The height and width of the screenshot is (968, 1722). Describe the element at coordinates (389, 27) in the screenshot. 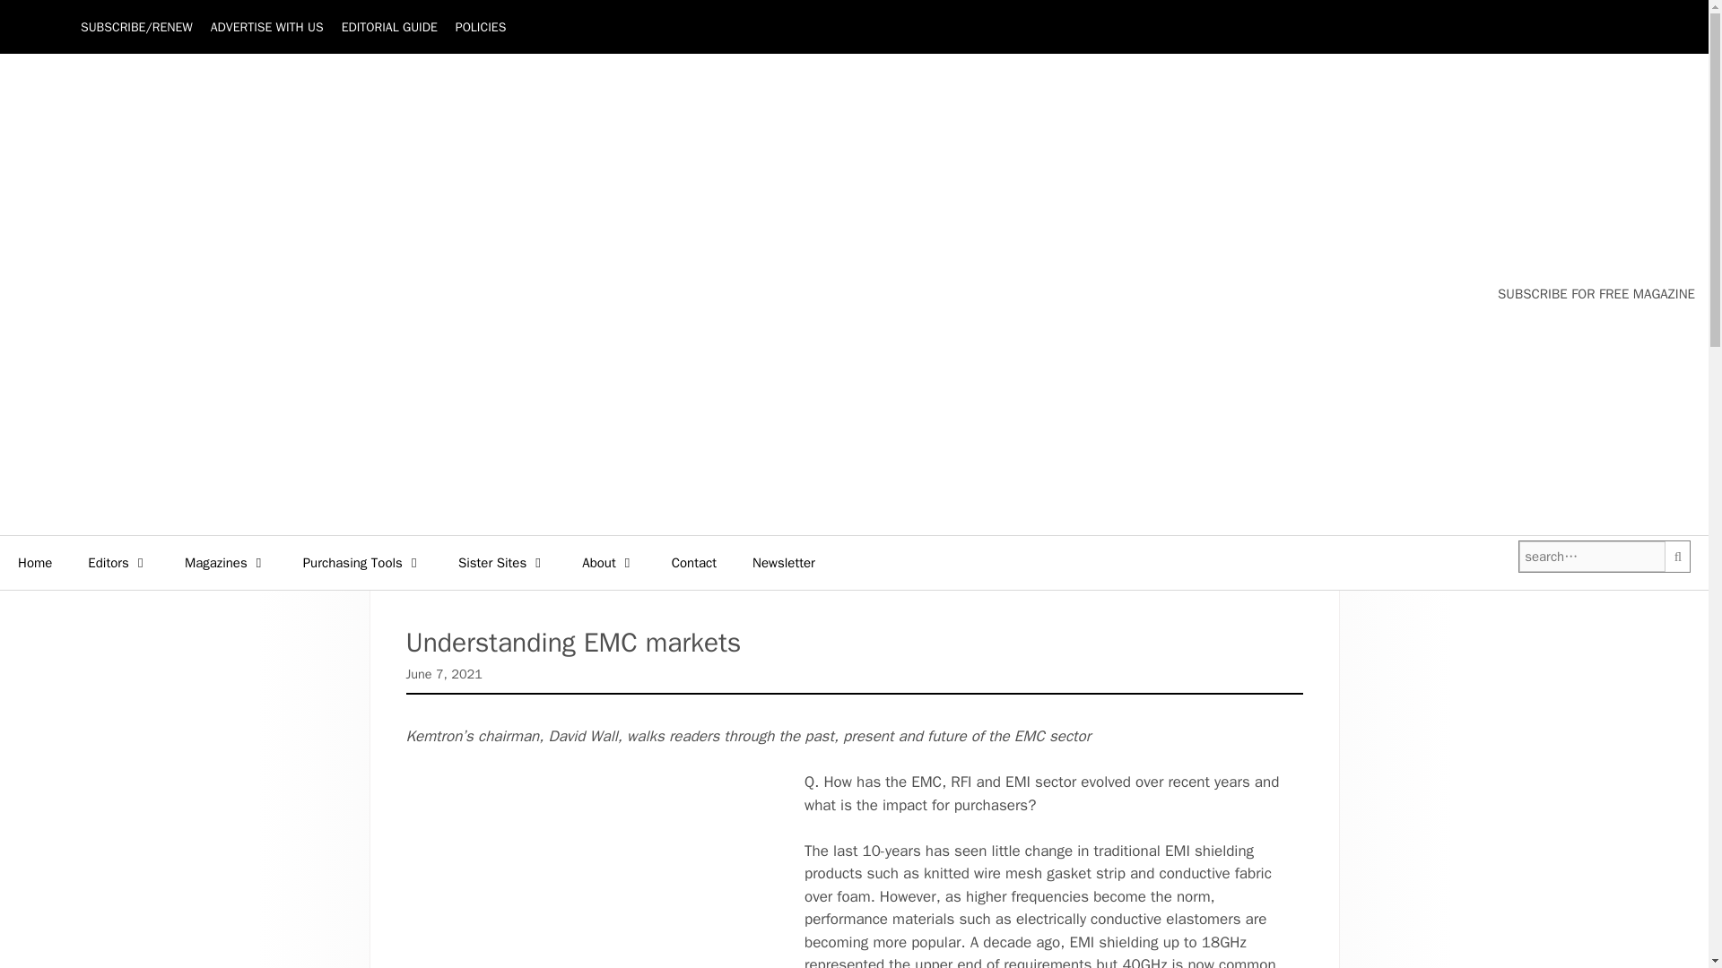

I see `EDITORIAL GUIDE` at that location.